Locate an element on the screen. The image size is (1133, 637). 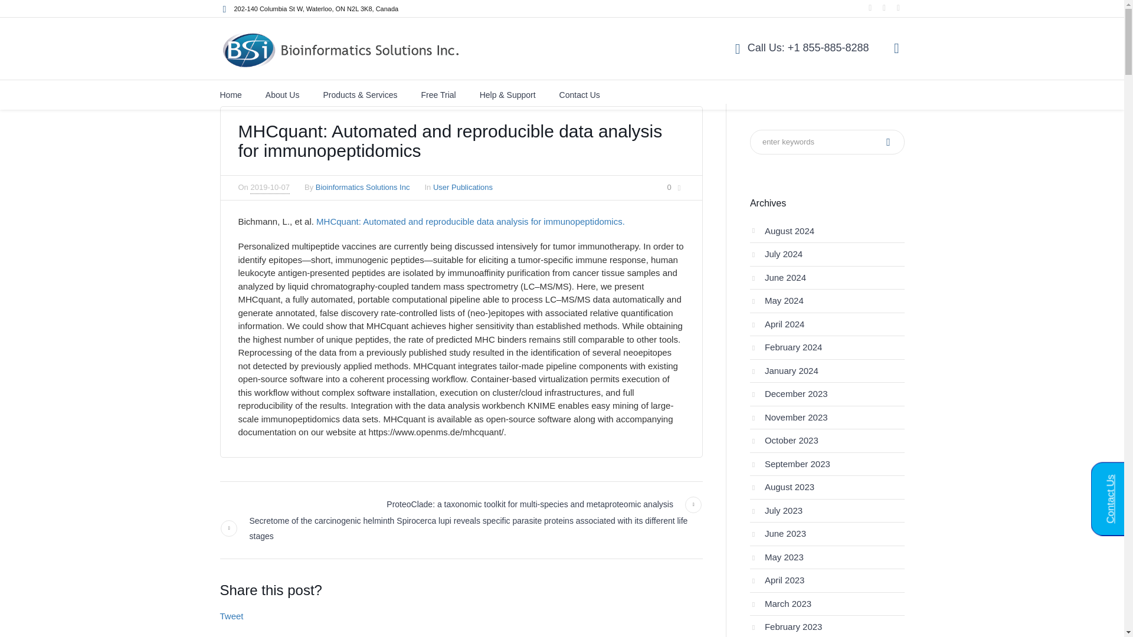
202-140 Columbia St W, Waterloo, ON N2L 3K8, Canada is located at coordinates (316, 8).